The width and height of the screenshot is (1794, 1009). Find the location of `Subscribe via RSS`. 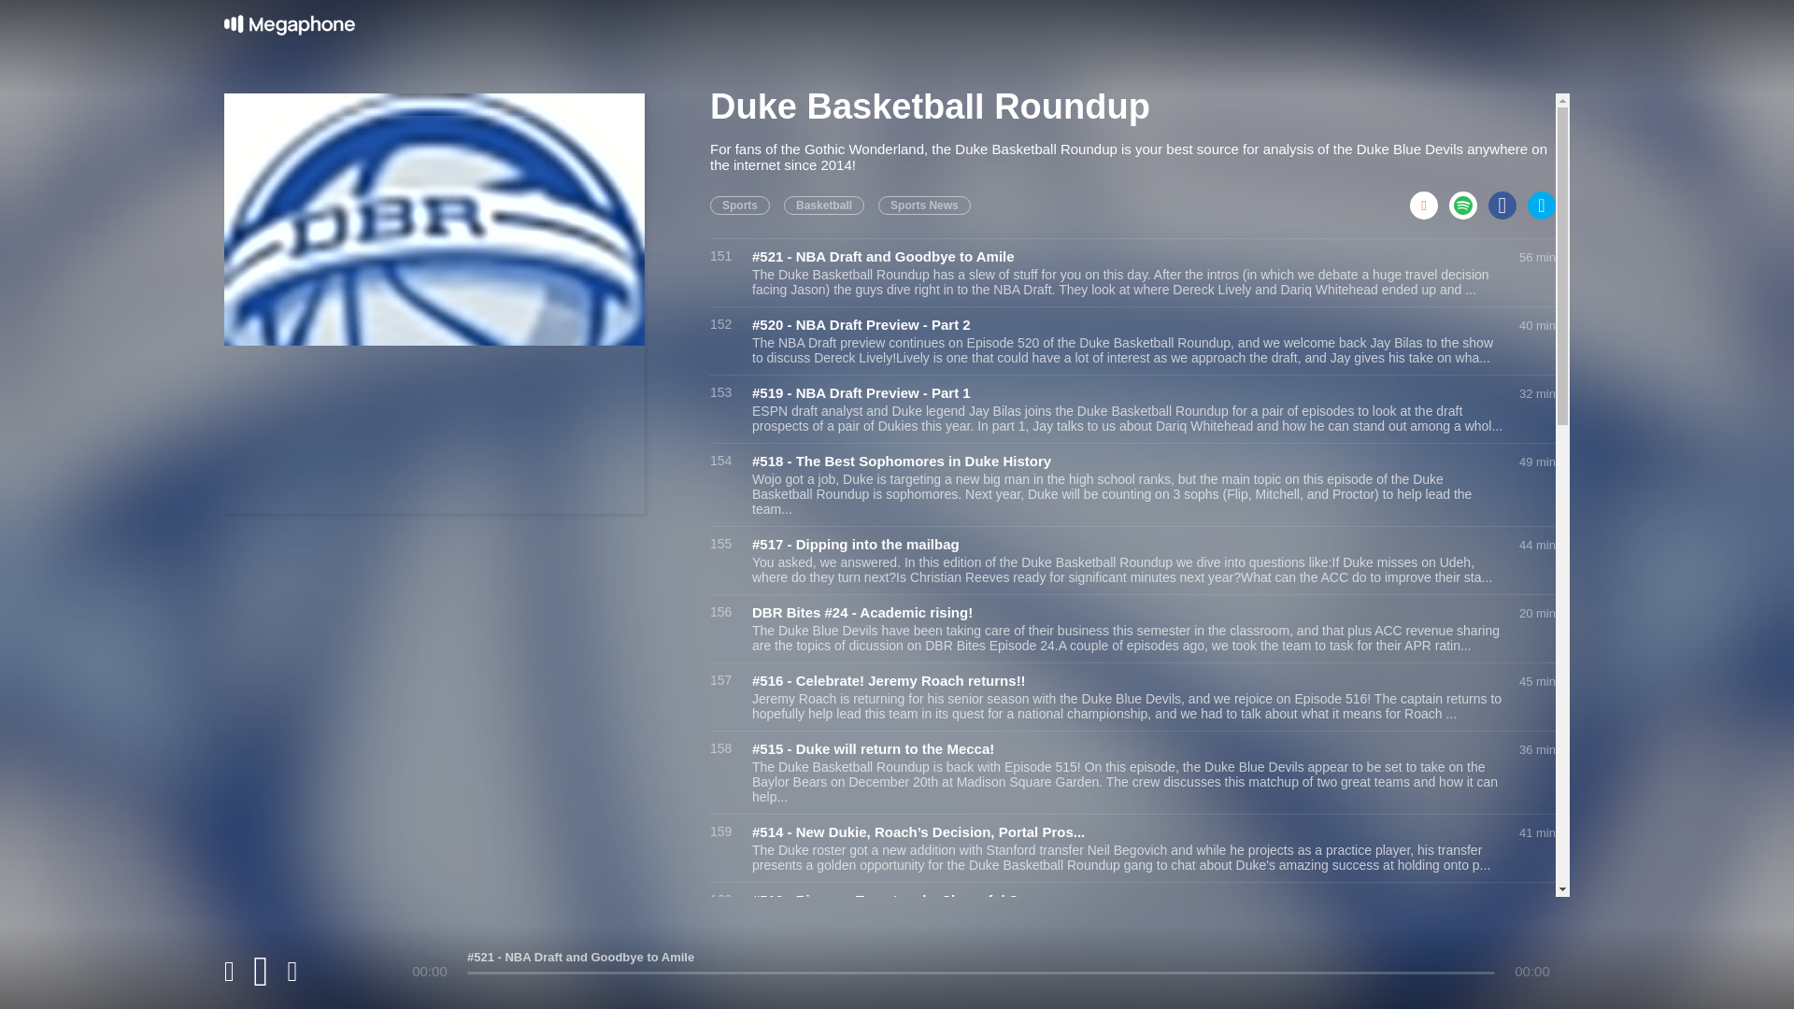

Subscribe via RSS is located at coordinates (1430, 200).